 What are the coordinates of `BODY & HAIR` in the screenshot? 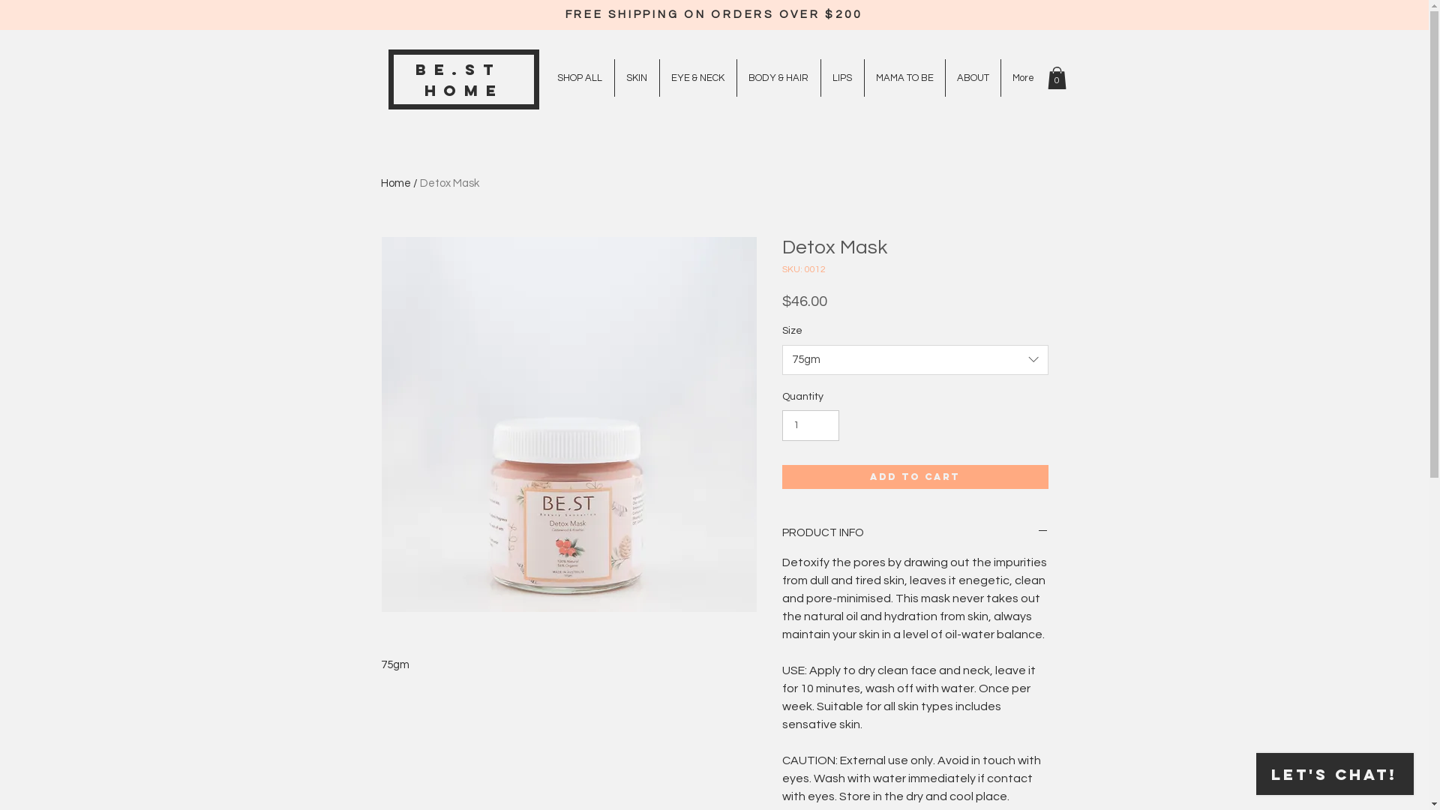 It's located at (778, 78).